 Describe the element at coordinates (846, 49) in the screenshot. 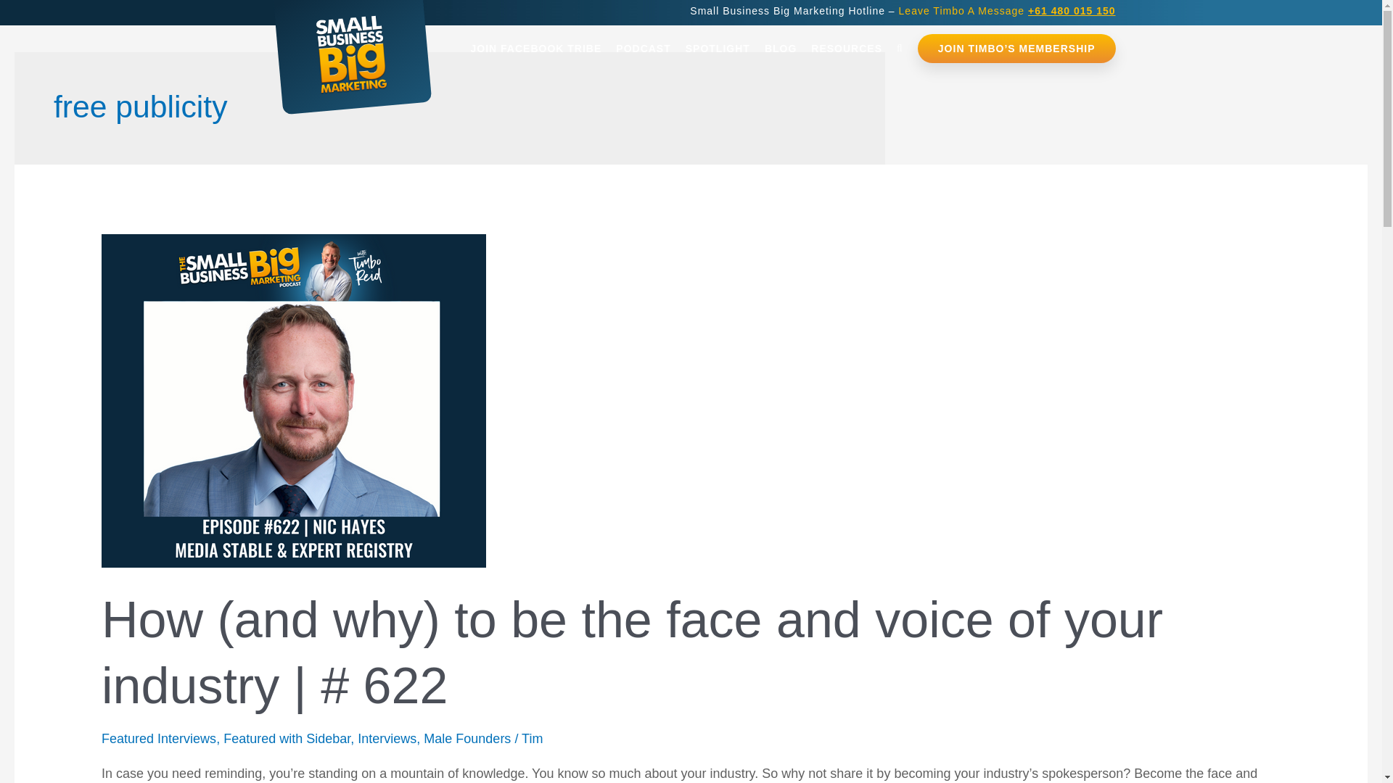

I see `RESOURCES` at that location.